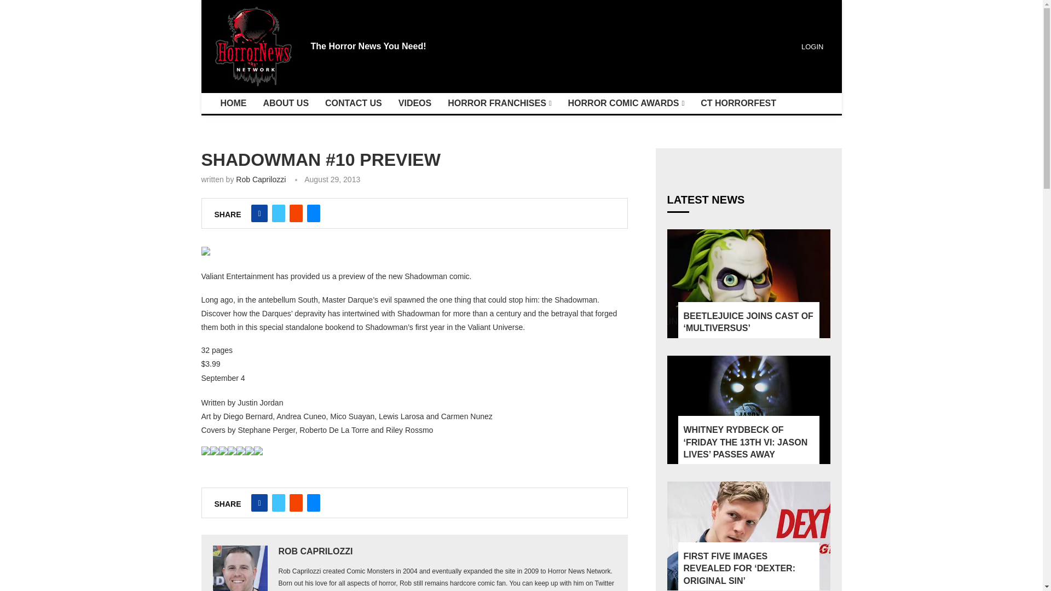 The image size is (1051, 591). Describe the element at coordinates (414, 103) in the screenshot. I see `VIDEOS` at that location.